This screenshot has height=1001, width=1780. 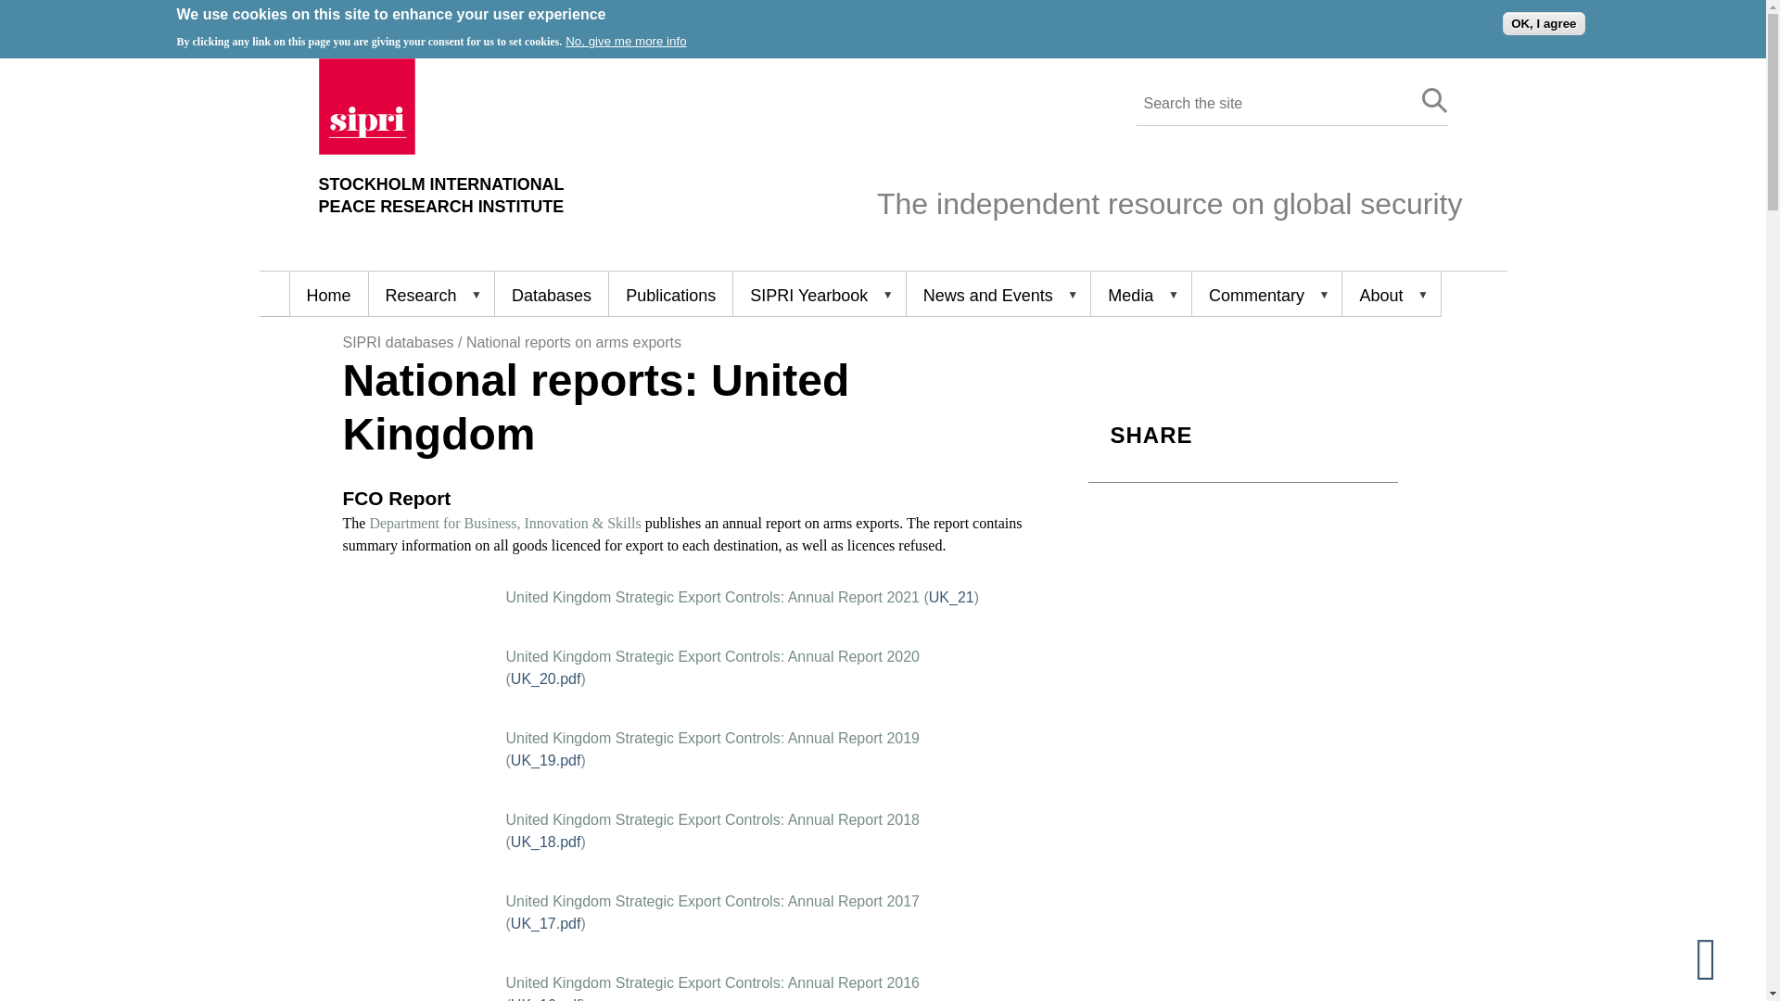 I want to click on OK, I agree, so click(x=441, y=196).